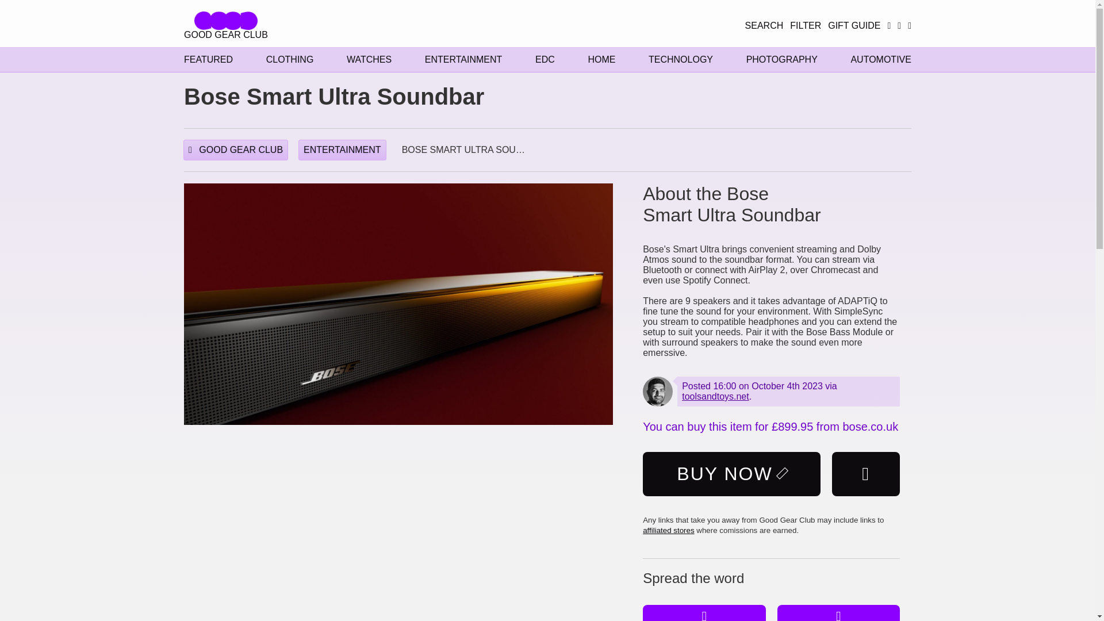  What do you see at coordinates (765, 25) in the screenshot?
I see `SEARCH` at bounding box center [765, 25].